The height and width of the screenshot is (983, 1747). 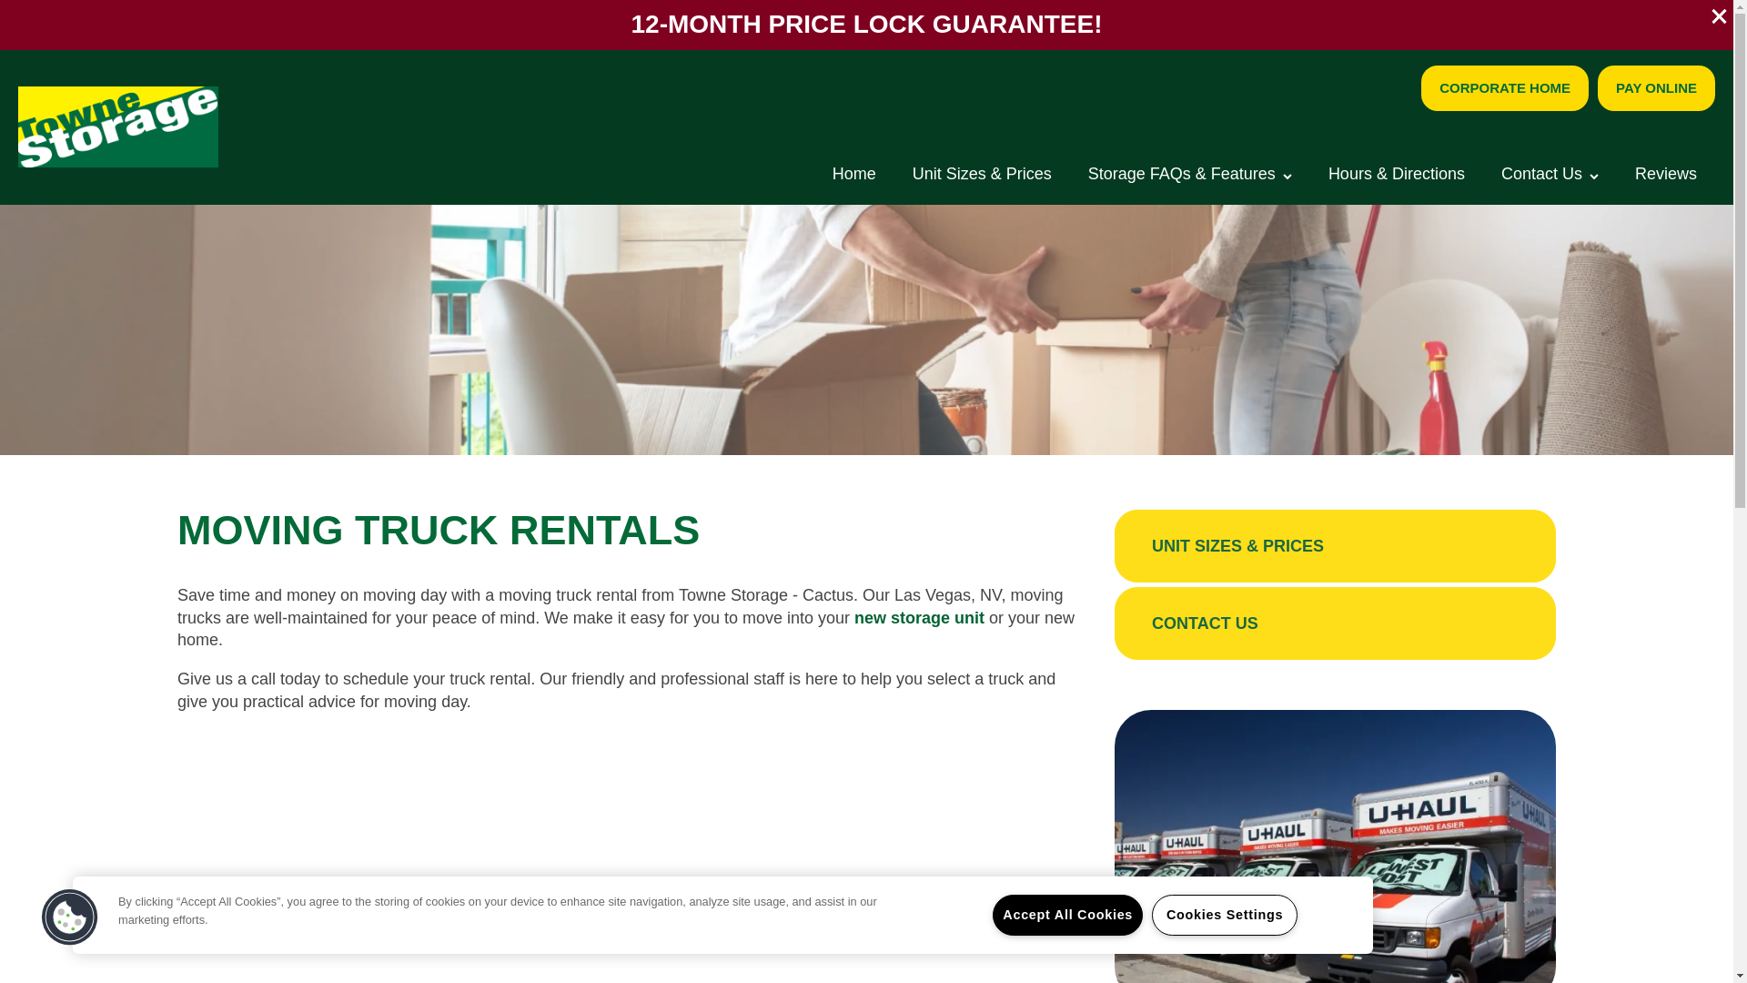 I want to click on Contact Us, so click(x=1550, y=171).